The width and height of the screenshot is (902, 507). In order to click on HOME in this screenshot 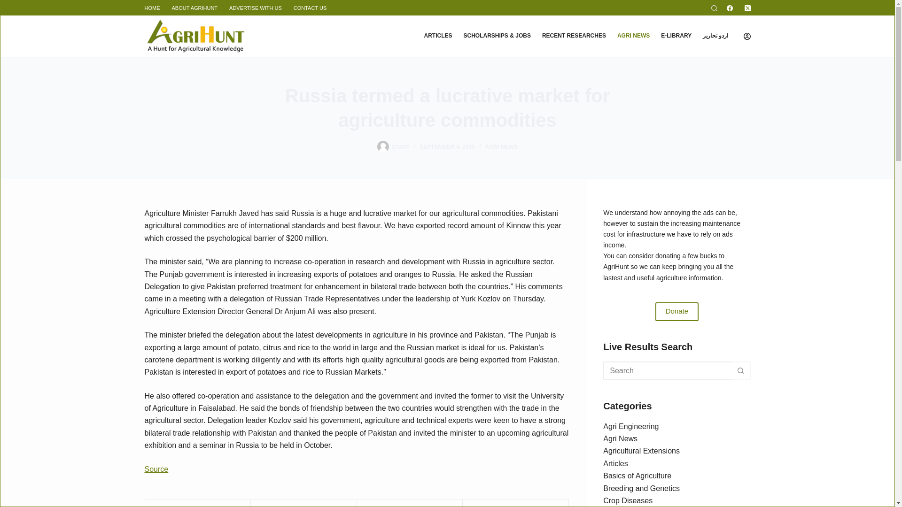, I will do `click(155, 8)`.